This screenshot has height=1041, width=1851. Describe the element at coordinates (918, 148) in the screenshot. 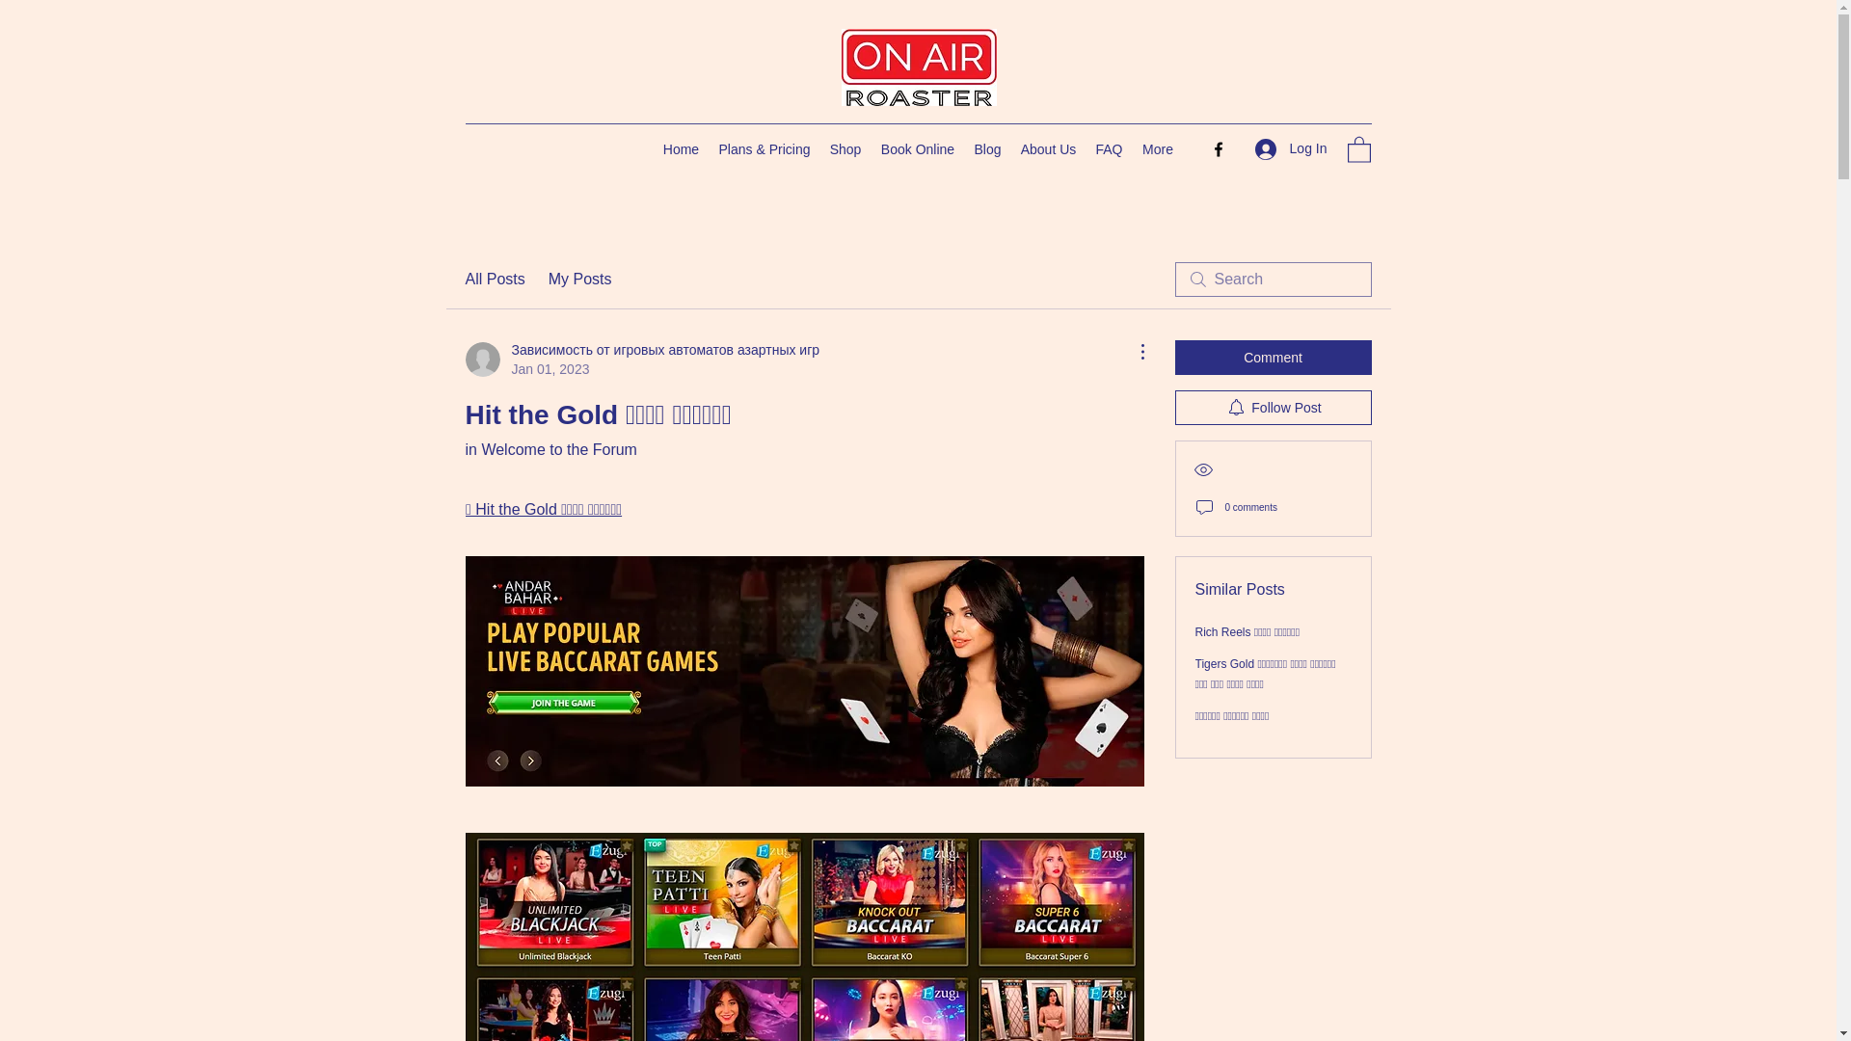

I see `Book Online` at that location.